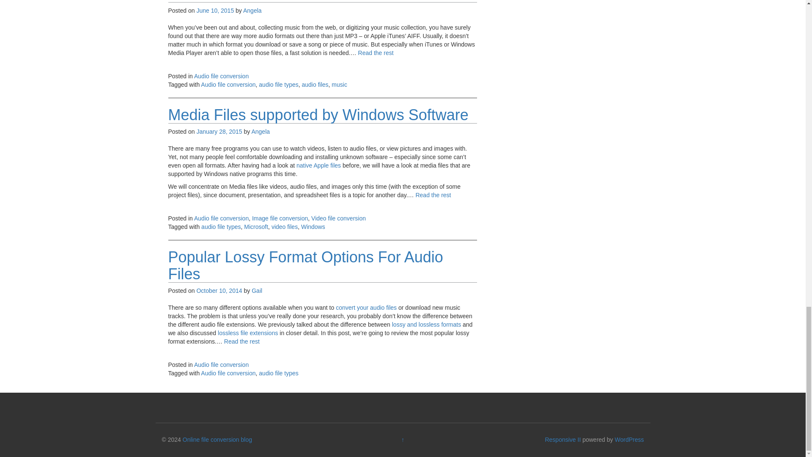  What do you see at coordinates (215, 11) in the screenshot?
I see `17:58` at bounding box center [215, 11].